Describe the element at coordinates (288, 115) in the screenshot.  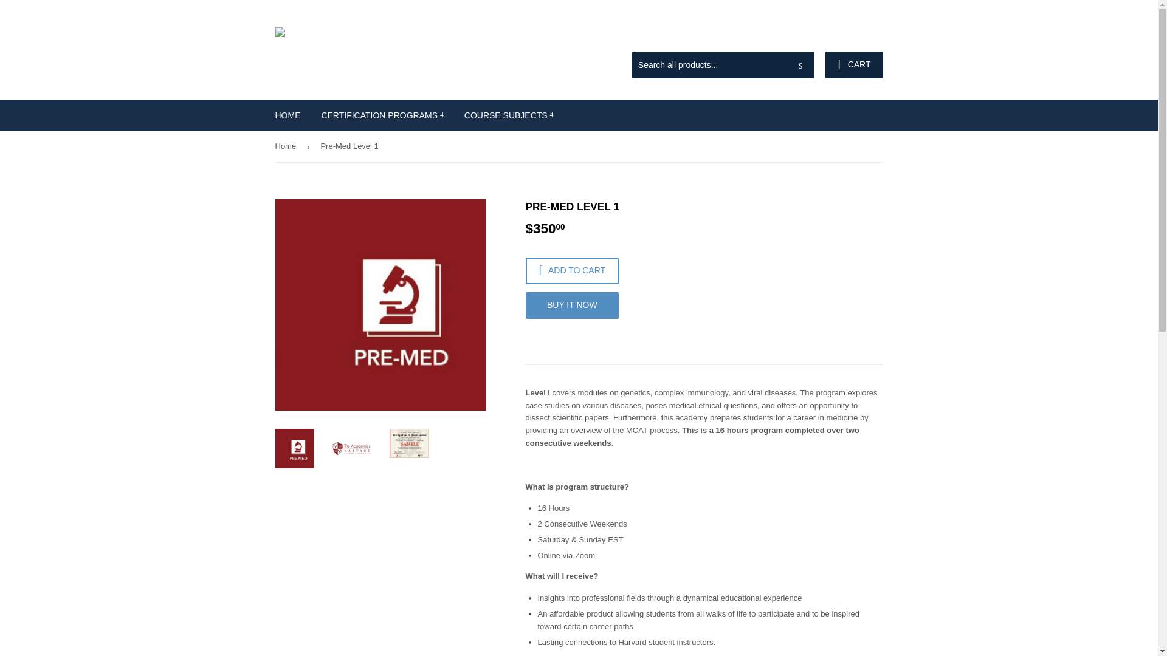
I see `HOME` at that location.